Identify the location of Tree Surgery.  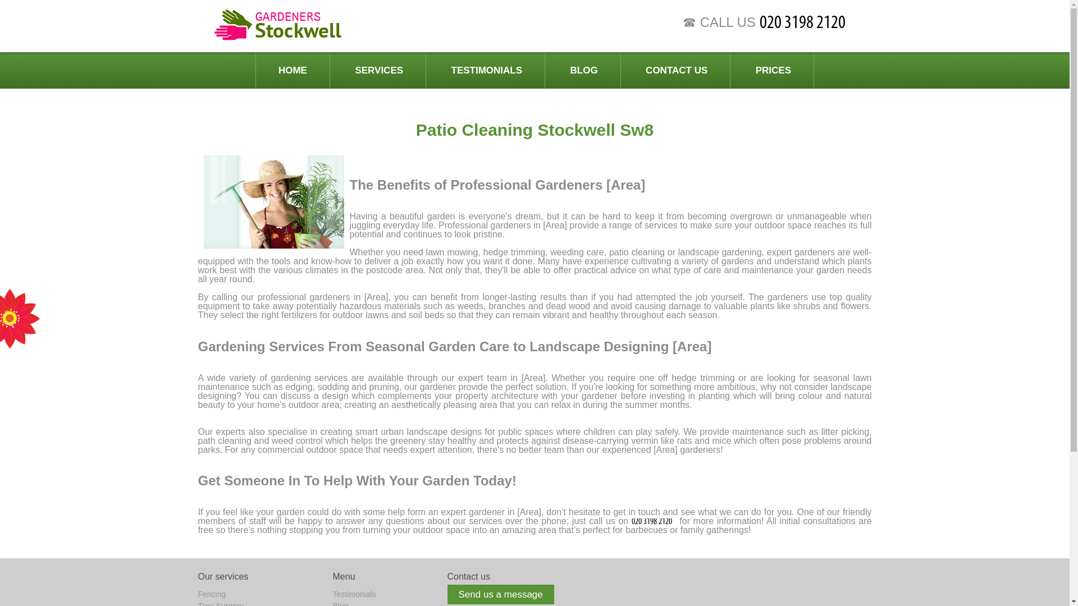
(220, 604).